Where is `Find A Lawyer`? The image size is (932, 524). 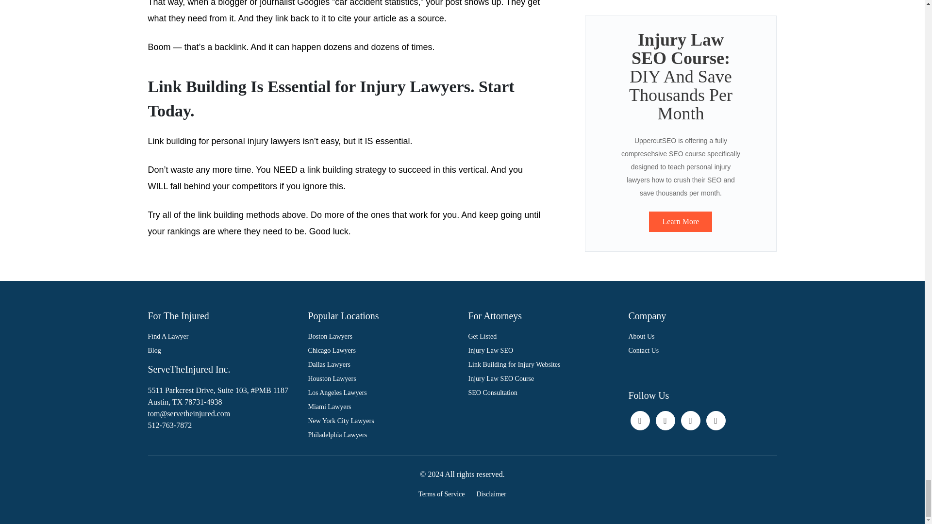
Find A Lawyer is located at coordinates (221, 336).